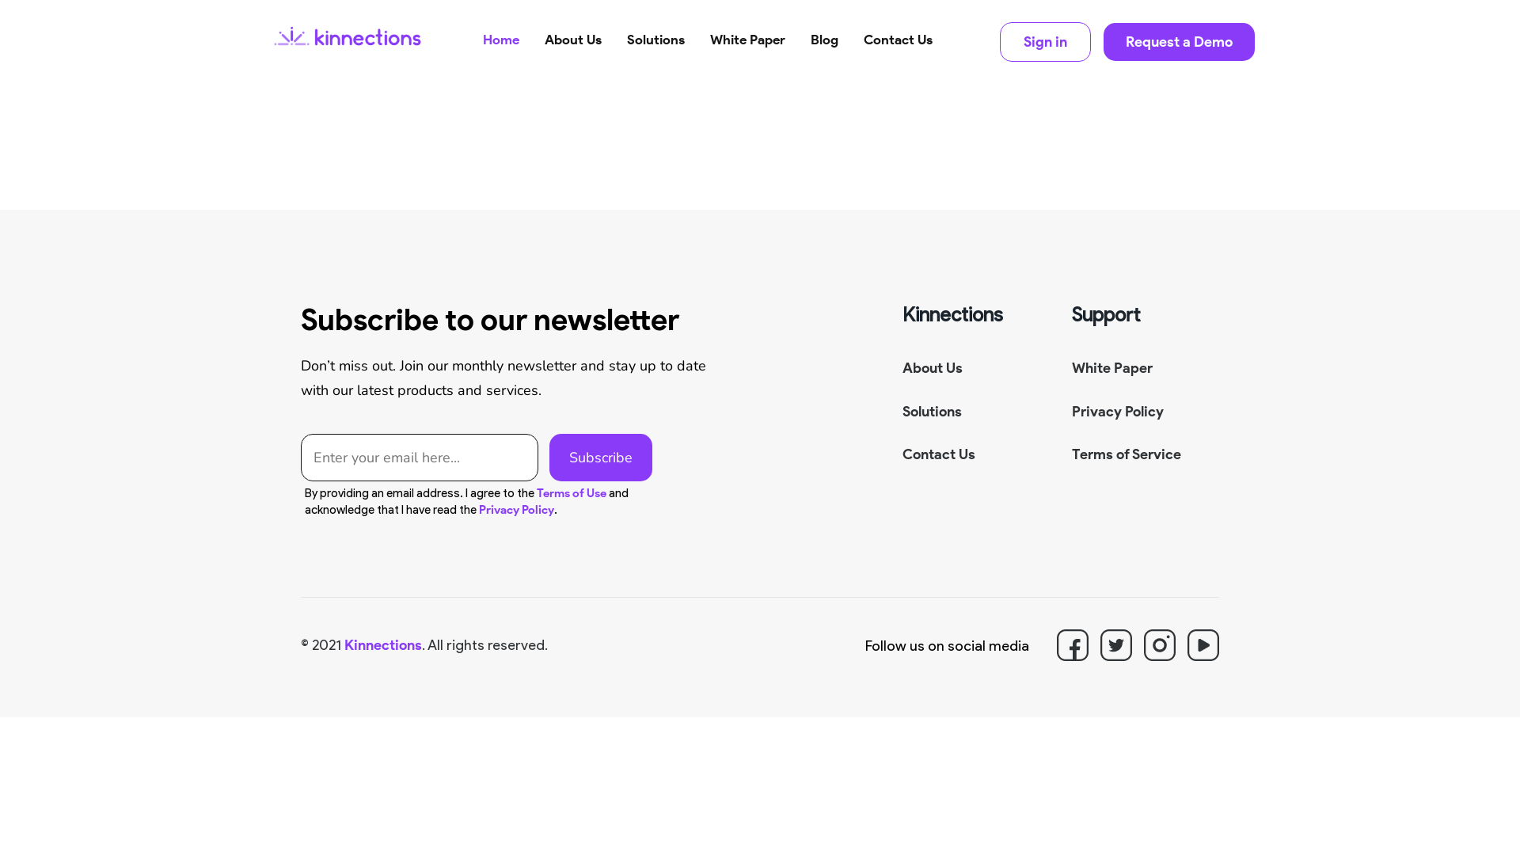 This screenshot has height=855, width=1520. What do you see at coordinates (1127, 454) in the screenshot?
I see `Terms of Service` at bounding box center [1127, 454].